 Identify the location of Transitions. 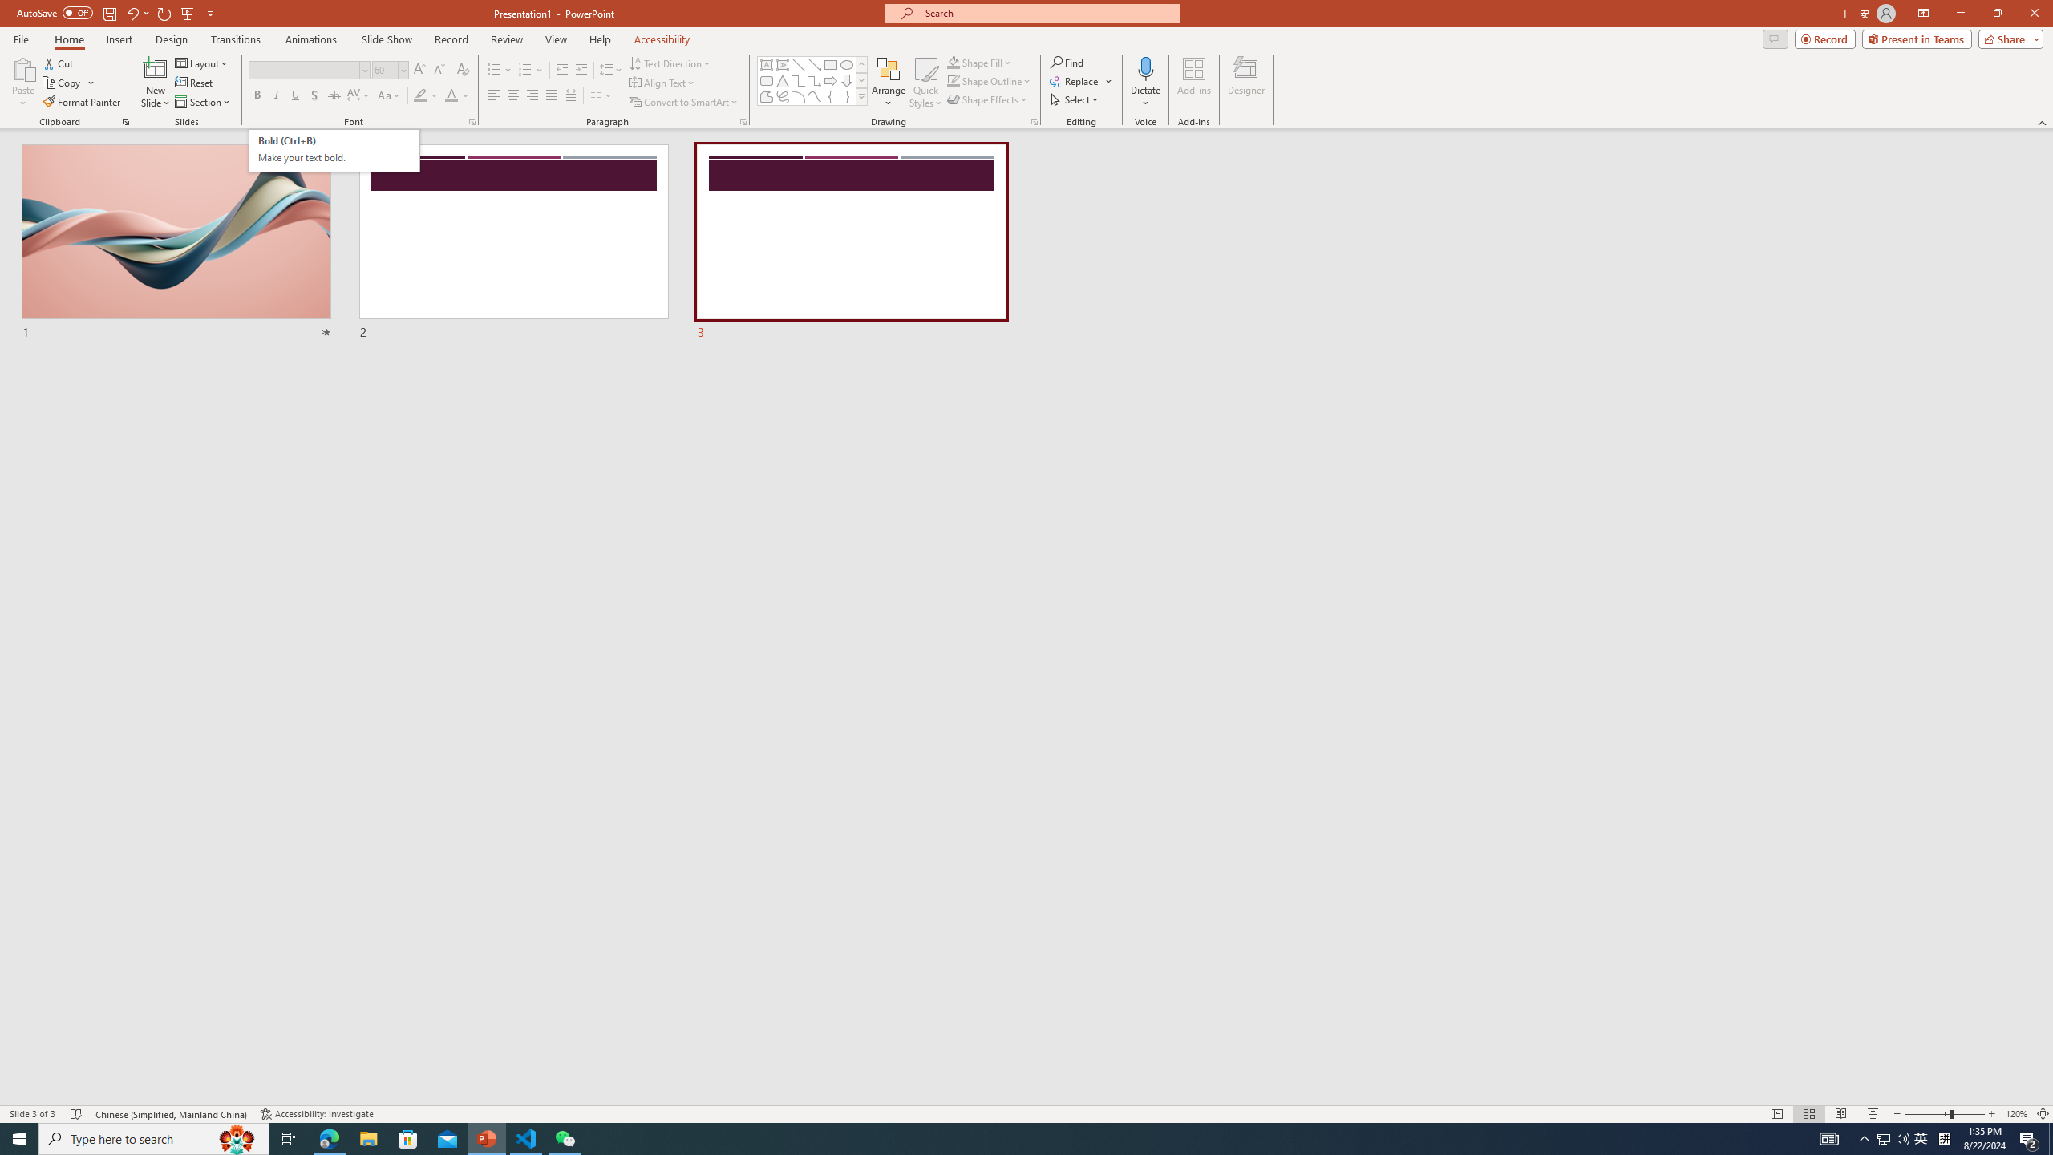
(236, 39).